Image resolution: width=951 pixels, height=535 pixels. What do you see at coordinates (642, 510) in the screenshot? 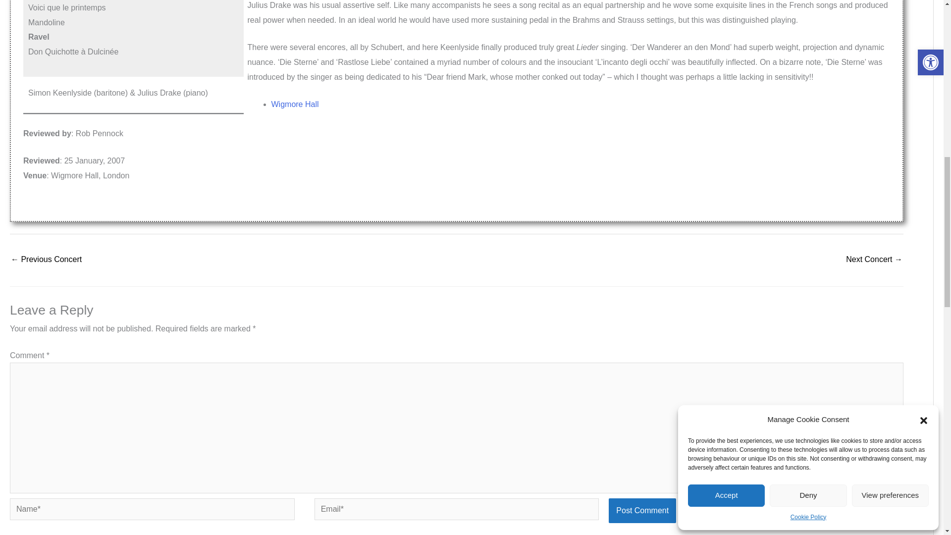
I see `Post Comment` at bounding box center [642, 510].